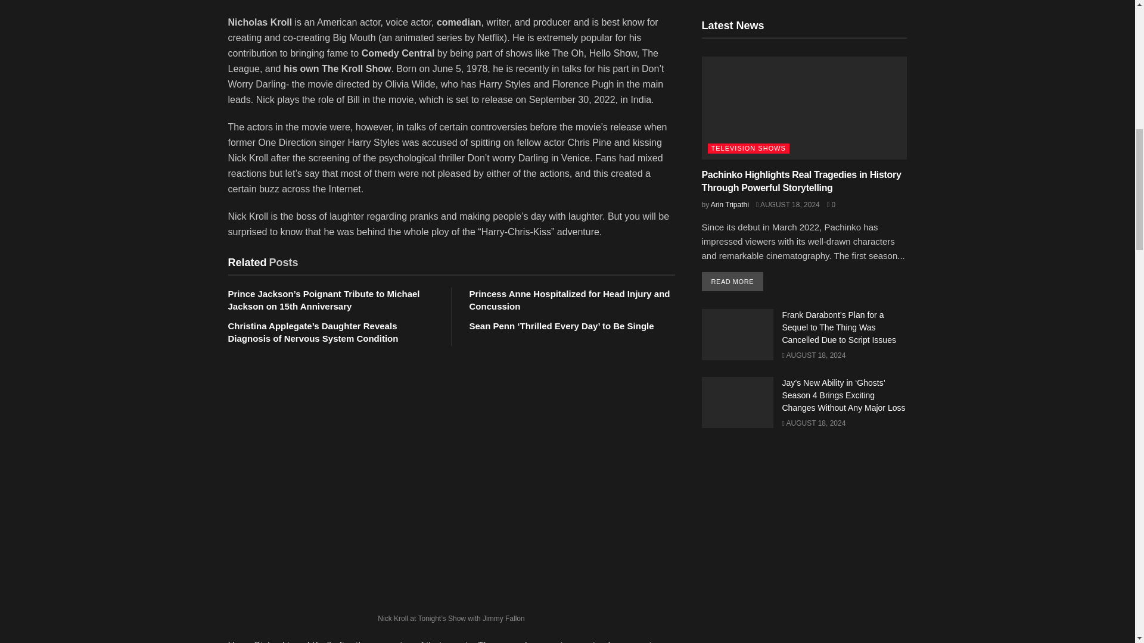 Image resolution: width=1144 pixels, height=643 pixels. What do you see at coordinates (729, 205) in the screenshot?
I see `Arin Tripathi` at bounding box center [729, 205].